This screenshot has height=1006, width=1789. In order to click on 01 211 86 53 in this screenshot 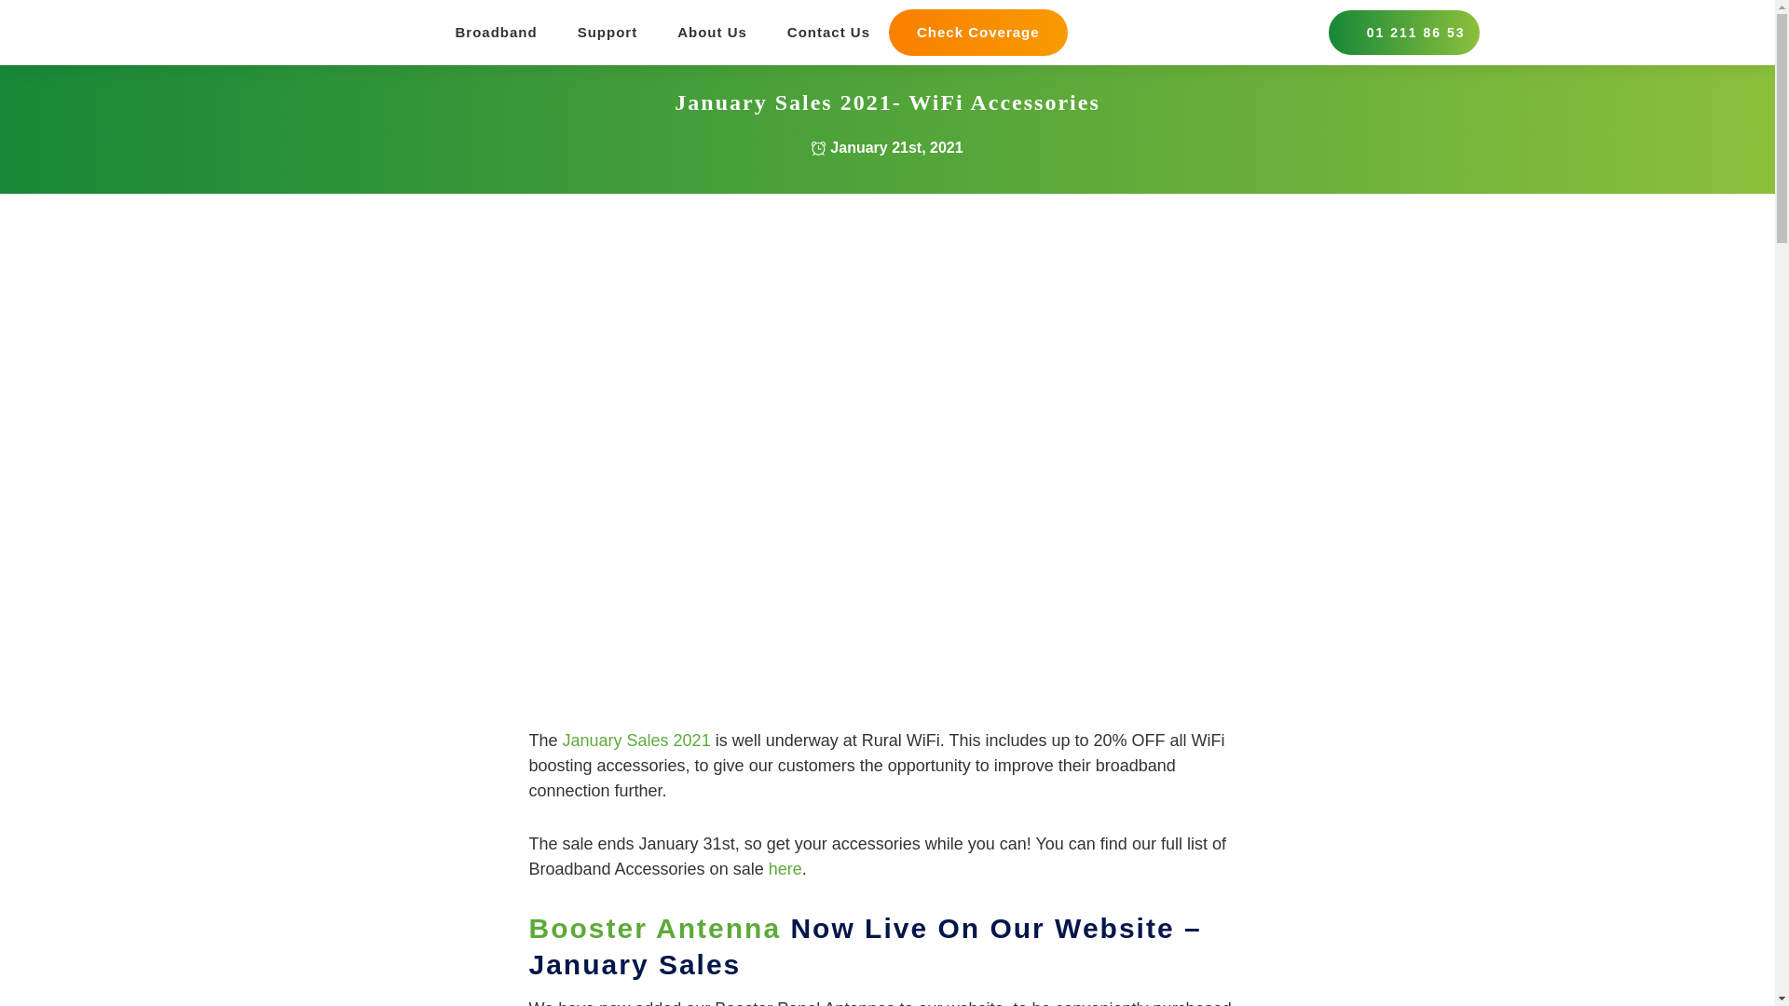, I will do `click(1403, 32)`.